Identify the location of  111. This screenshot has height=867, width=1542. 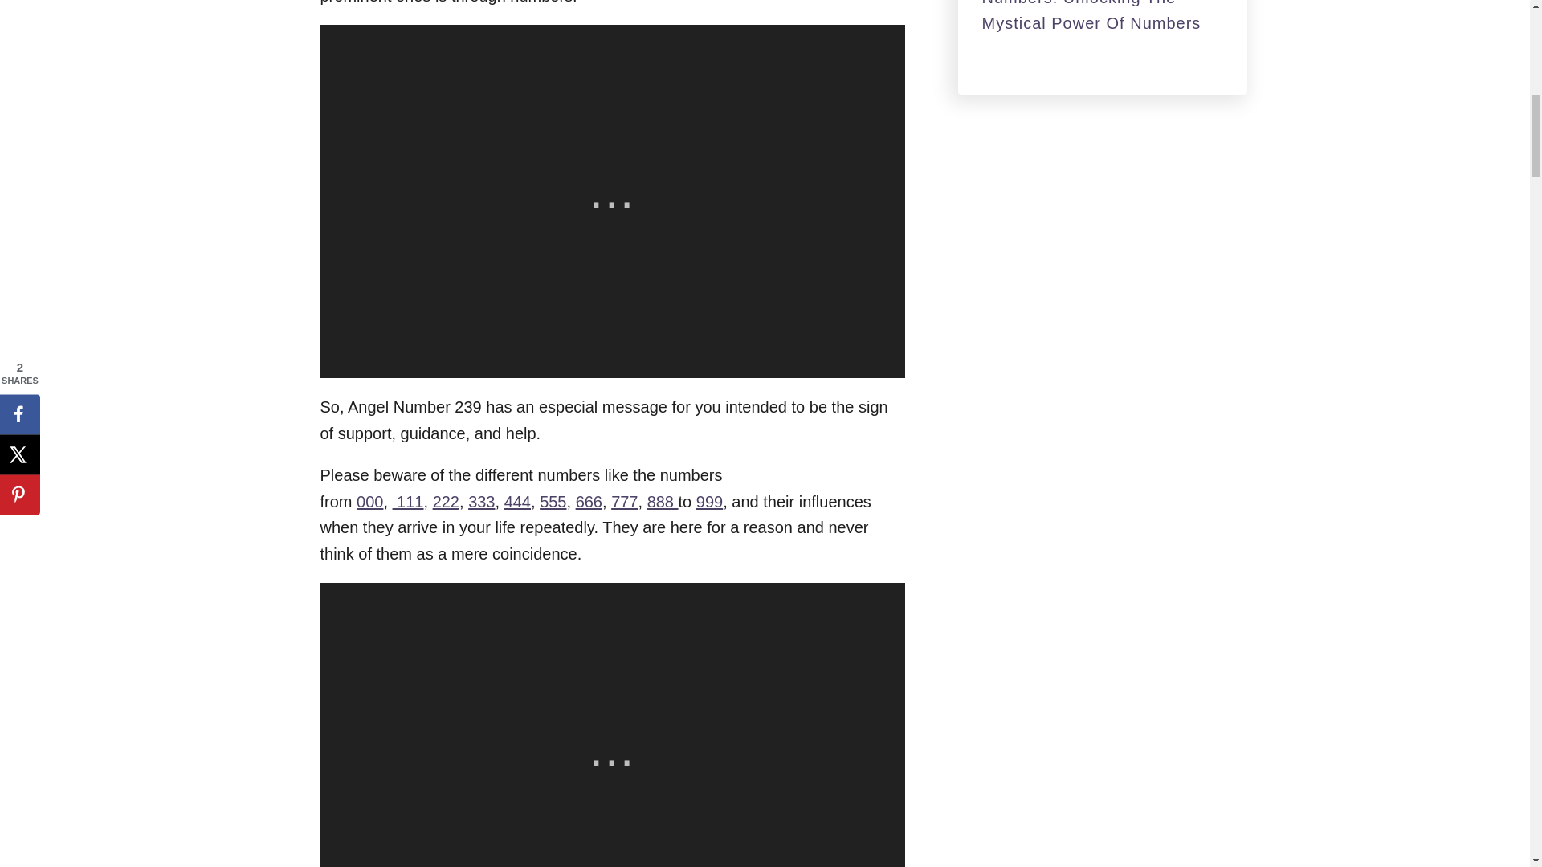
(408, 502).